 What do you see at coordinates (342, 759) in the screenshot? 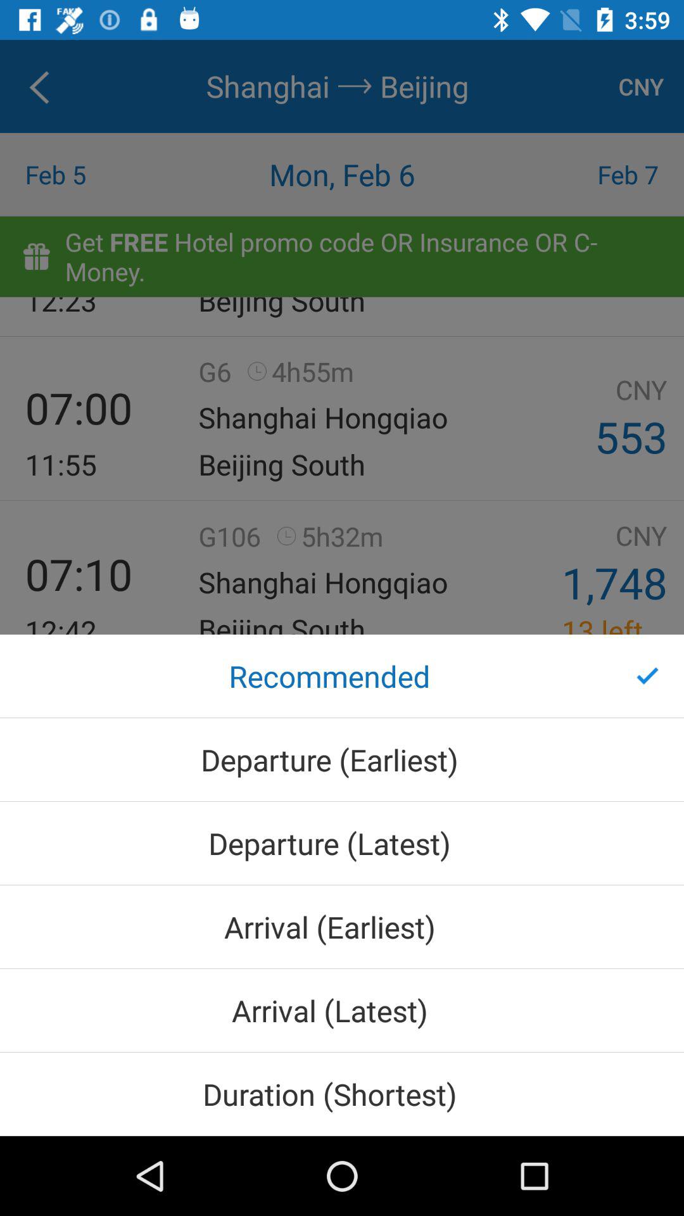
I see `launch departure (earliest) icon` at bounding box center [342, 759].